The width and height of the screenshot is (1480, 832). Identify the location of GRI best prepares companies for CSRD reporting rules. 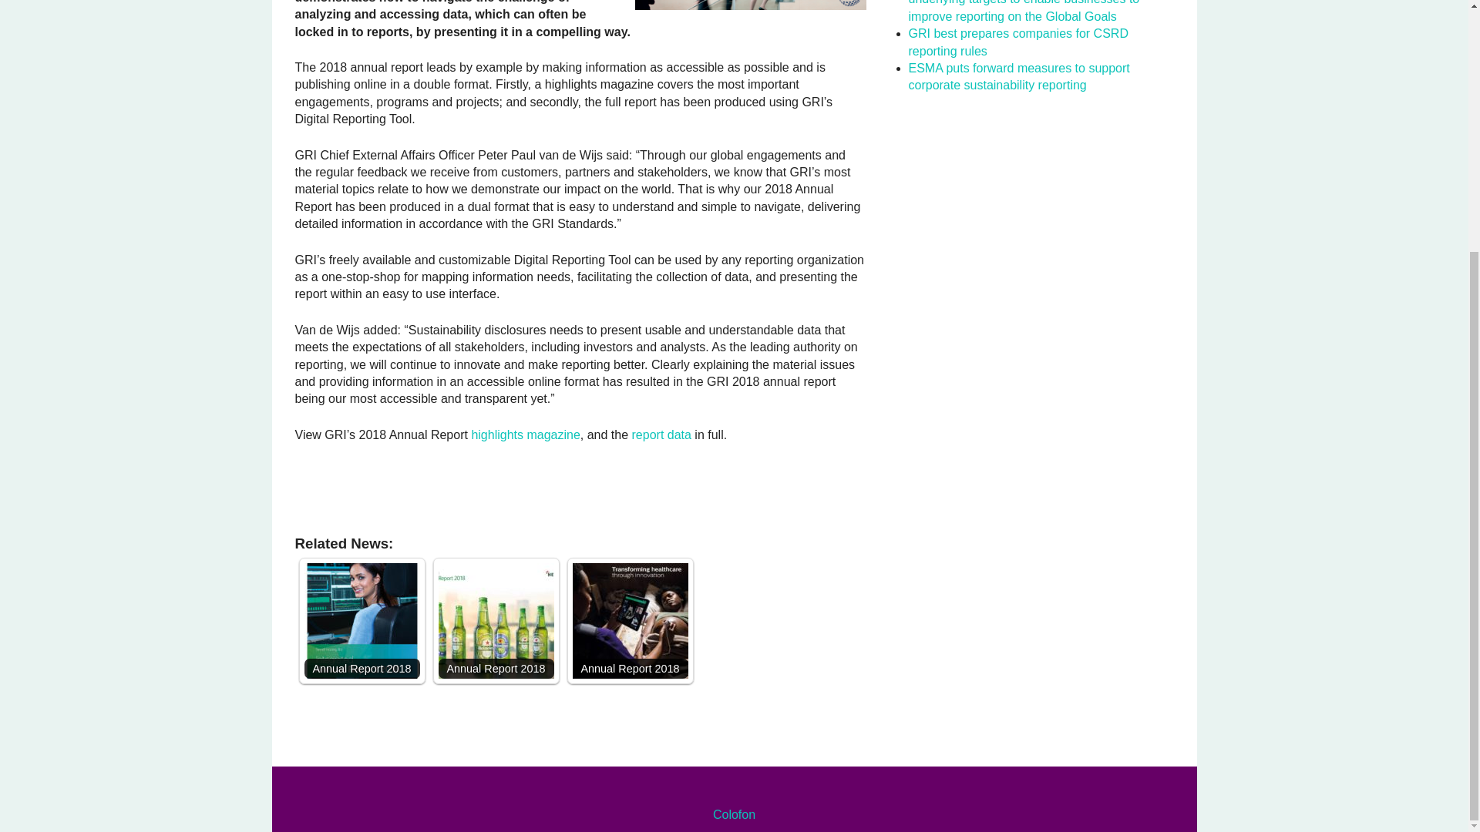
(1017, 42).